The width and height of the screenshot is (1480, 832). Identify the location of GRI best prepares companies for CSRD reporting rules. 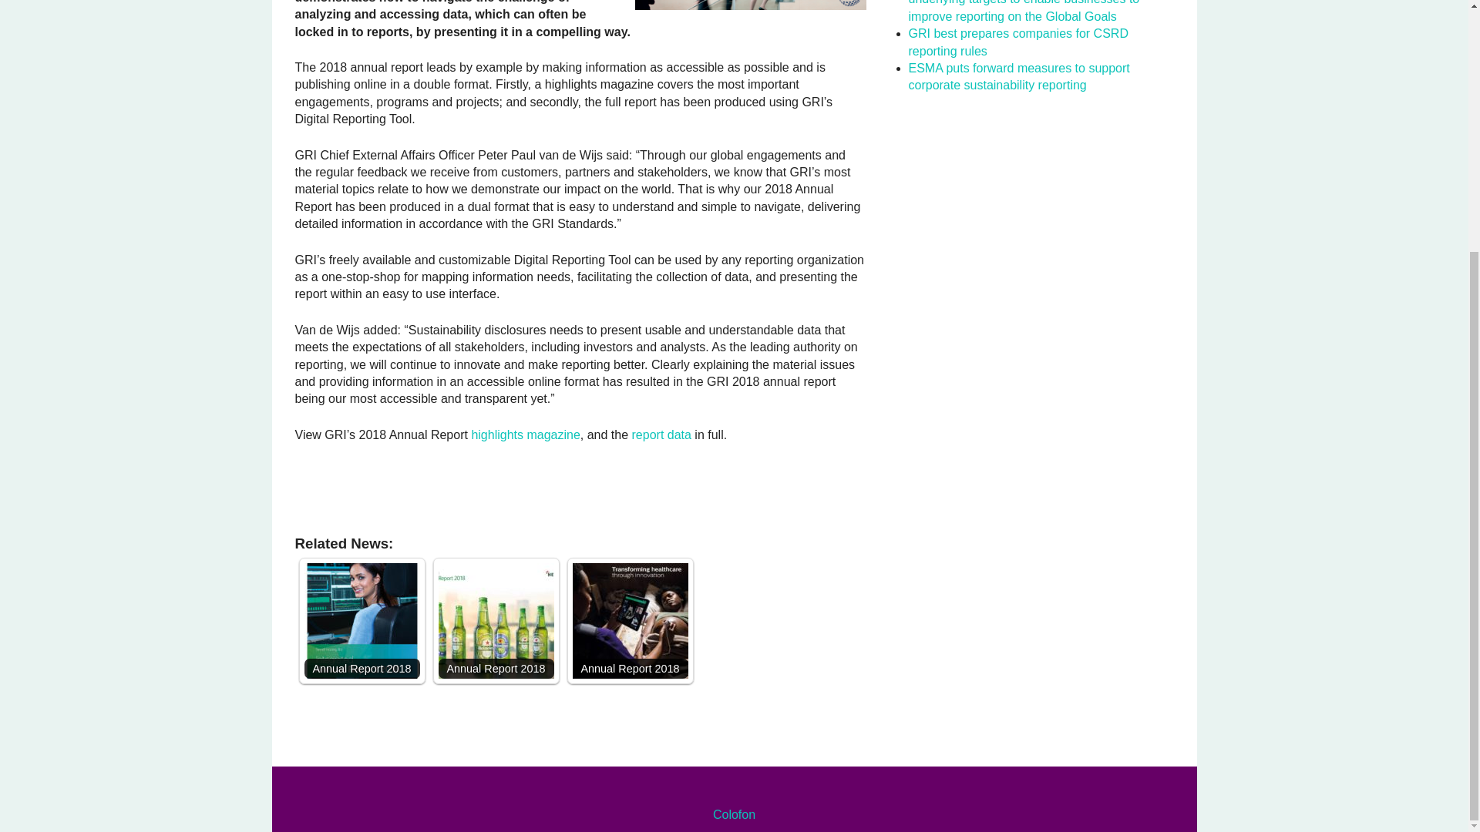
(1017, 42).